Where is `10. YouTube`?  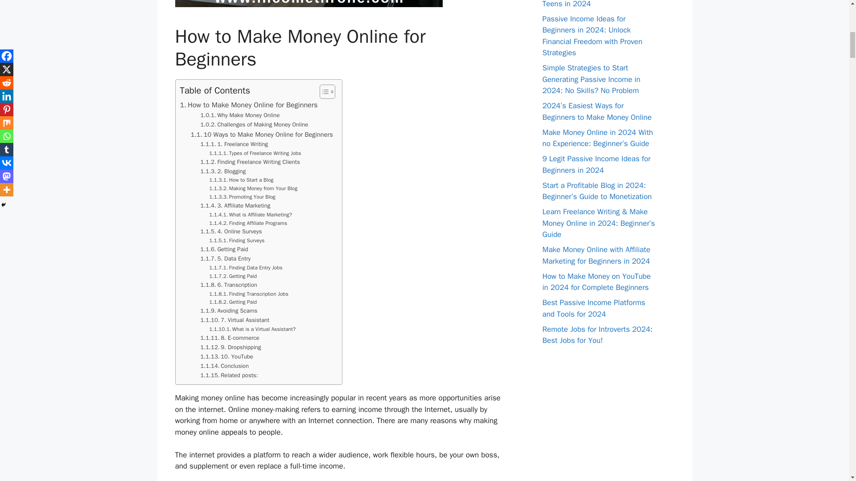
10. YouTube is located at coordinates (226, 357).